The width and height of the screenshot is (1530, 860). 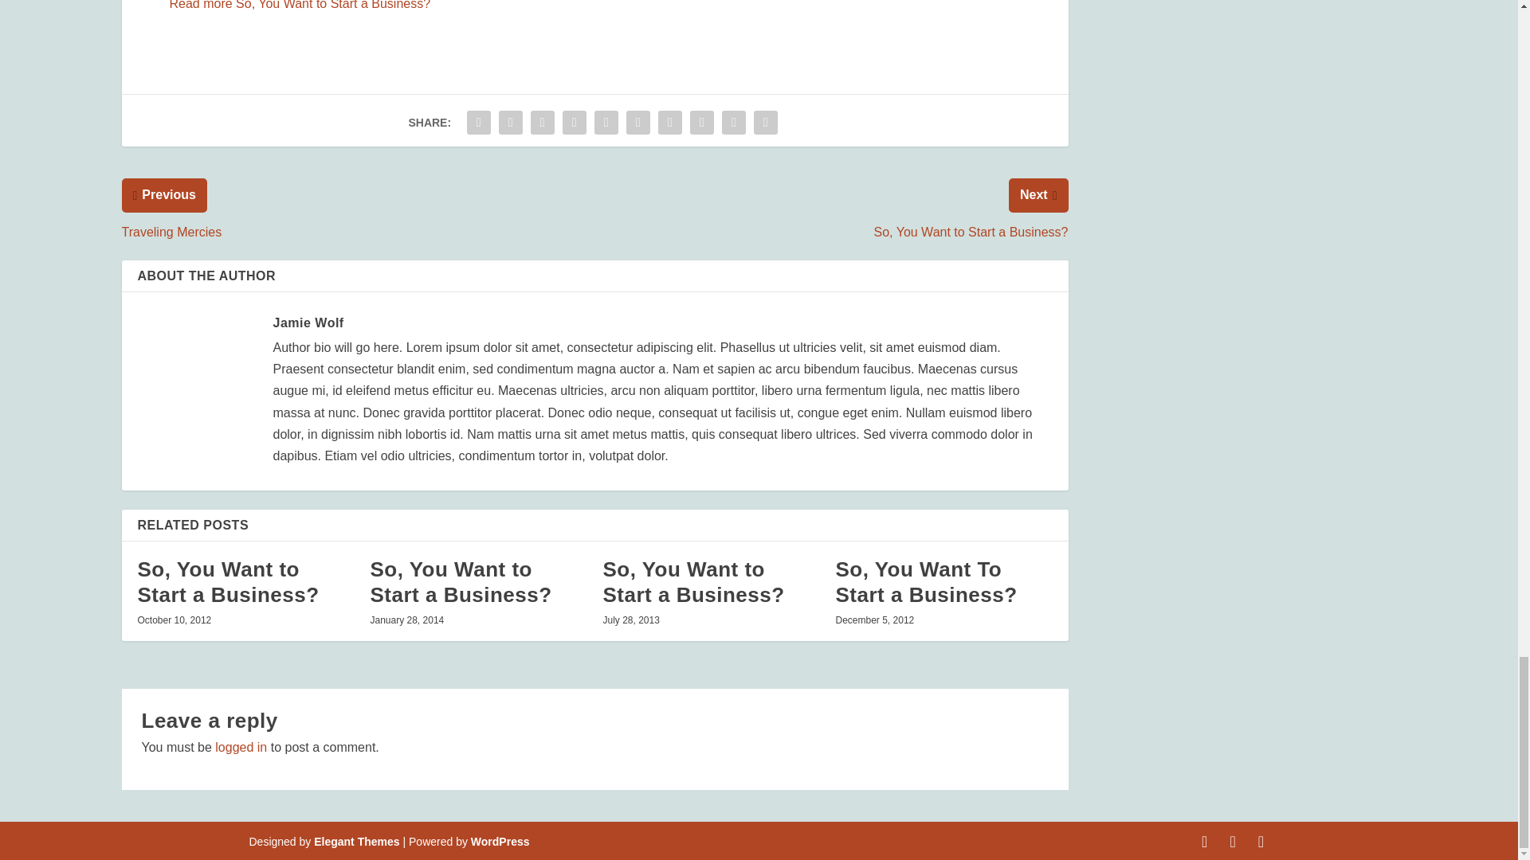 I want to click on Share "So, You Want to Start A Business?" via Tumblr, so click(x=574, y=122).